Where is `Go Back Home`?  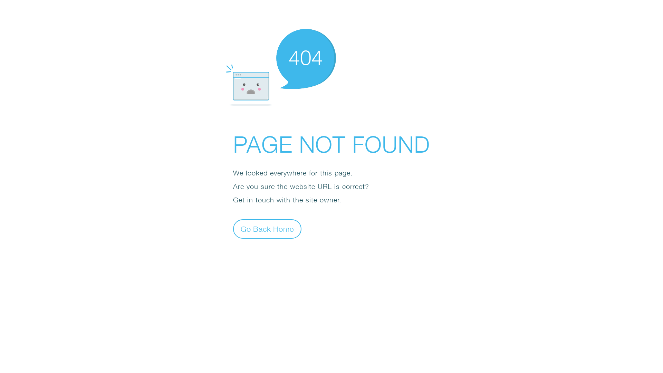
Go Back Home is located at coordinates (267, 229).